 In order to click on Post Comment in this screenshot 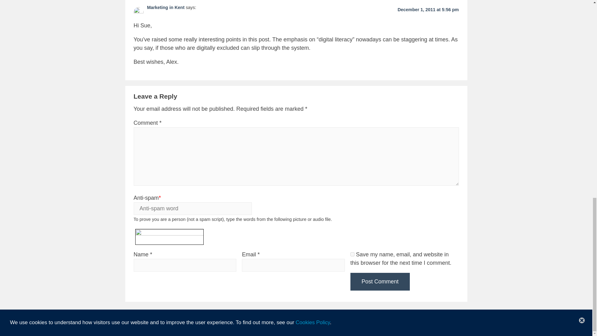, I will do `click(380, 282)`.